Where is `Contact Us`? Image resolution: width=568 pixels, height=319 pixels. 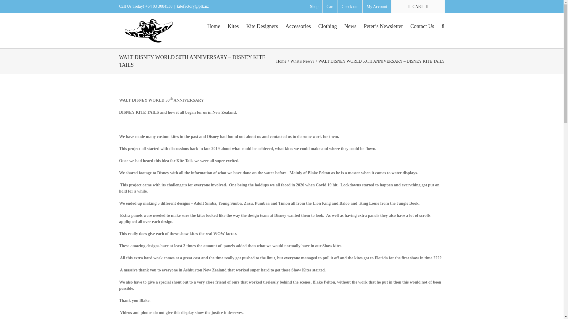 Contact Us is located at coordinates (422, 25).